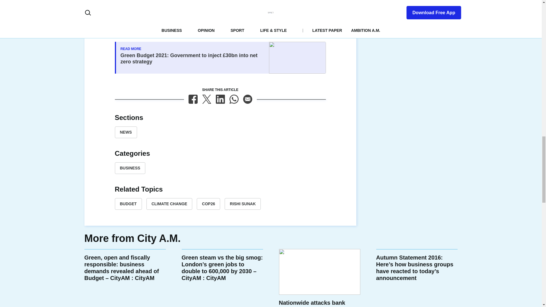 The width and height of the screenshot is (546, 307). Describe the element at coordinates (247, 99) in the screenshot. I see `Email` at that location.